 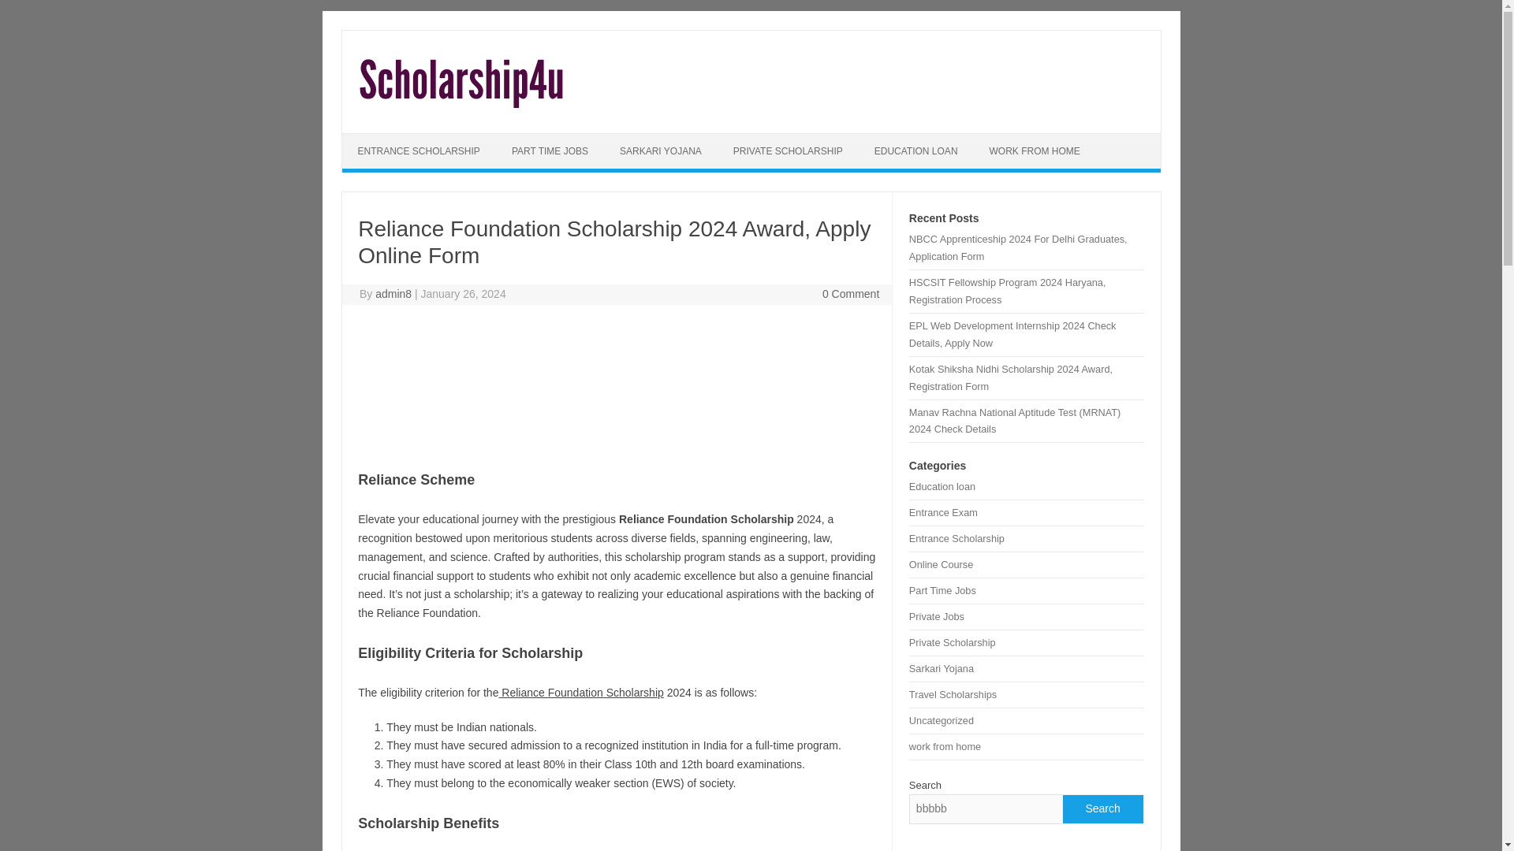 What do you see at coordinates (943, 590) in the screenshot?
I see `Part Time Jobs` at bounding box center [943, 590].